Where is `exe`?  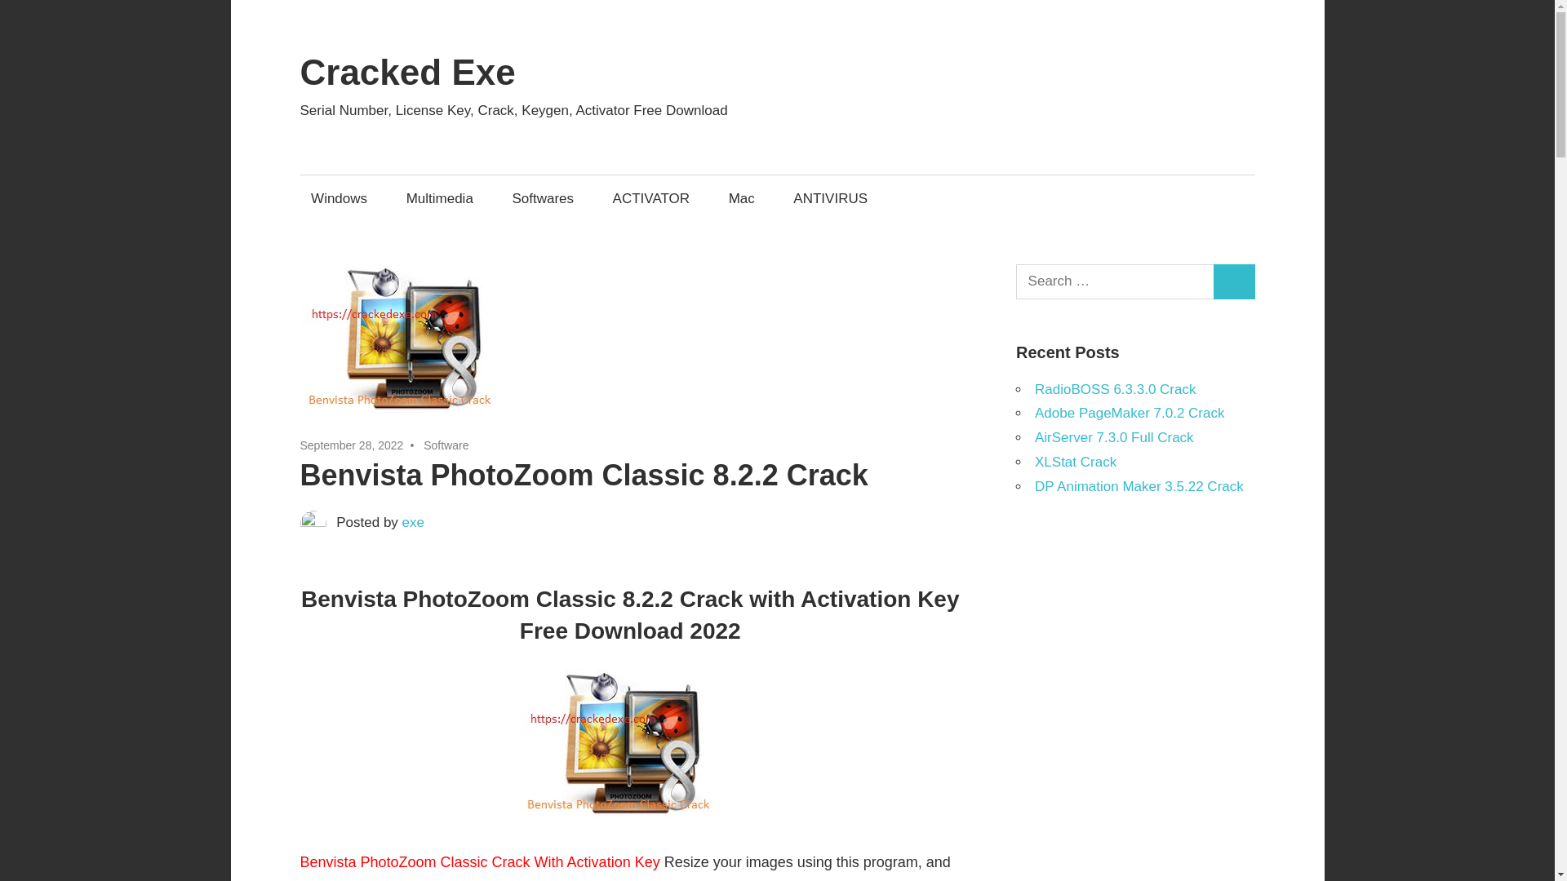 exe is located at coordinates (413, 522).